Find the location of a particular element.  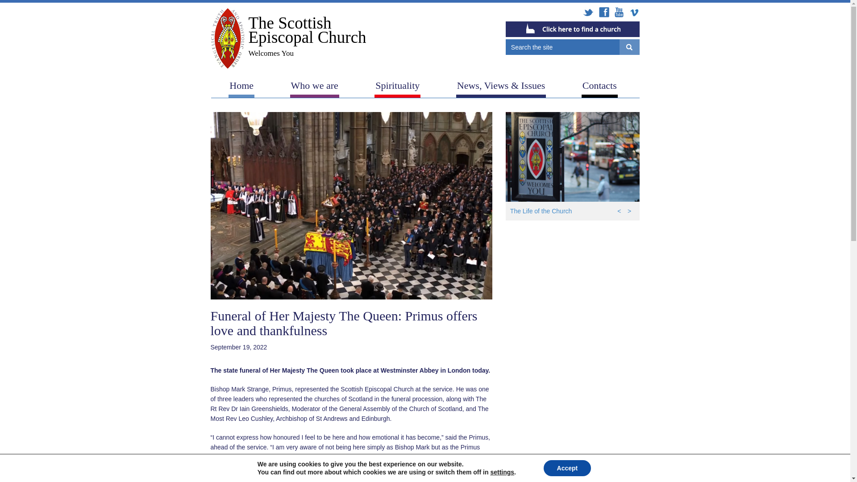

Search the site is located at coordinates (562, 47).